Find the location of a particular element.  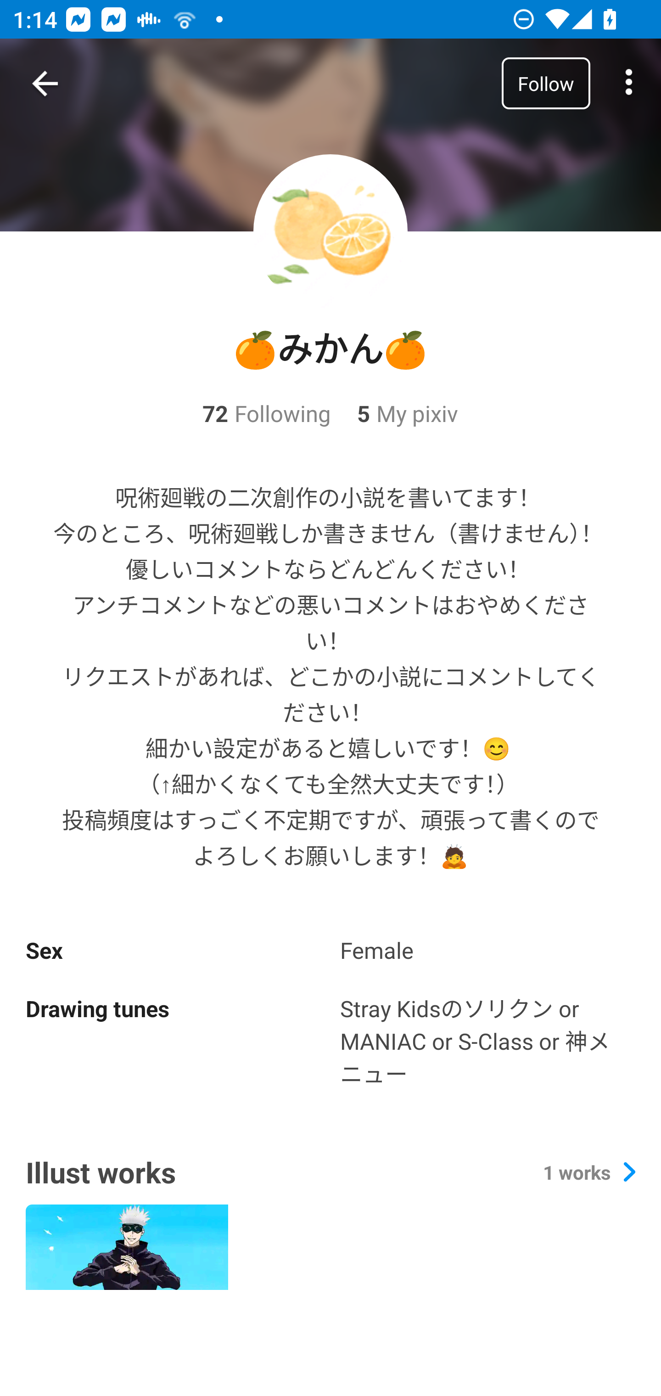

More options is located at coordinates (629, 84).